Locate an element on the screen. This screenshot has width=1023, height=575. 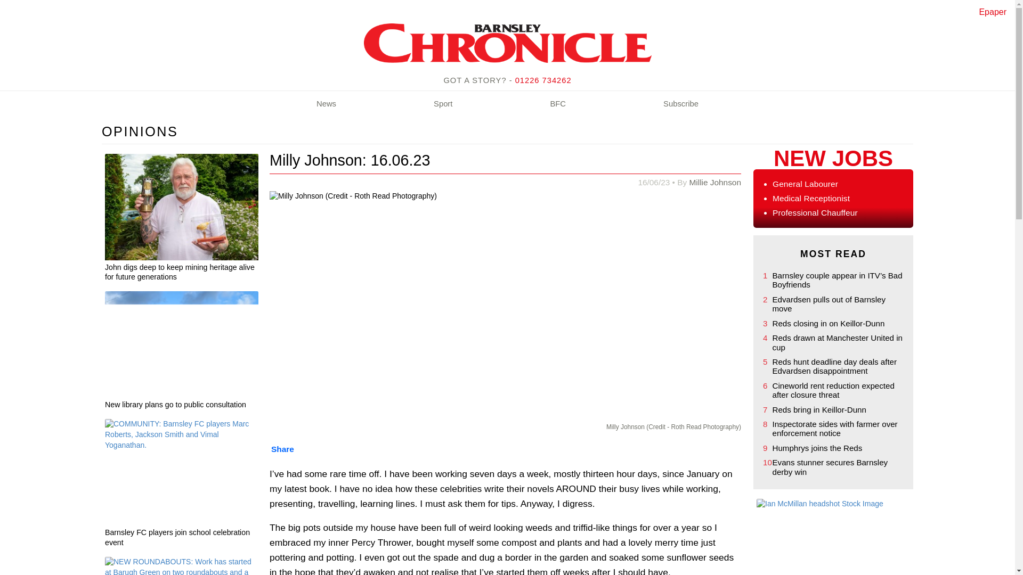
01226 734262 is located at coordinates (543, 80).